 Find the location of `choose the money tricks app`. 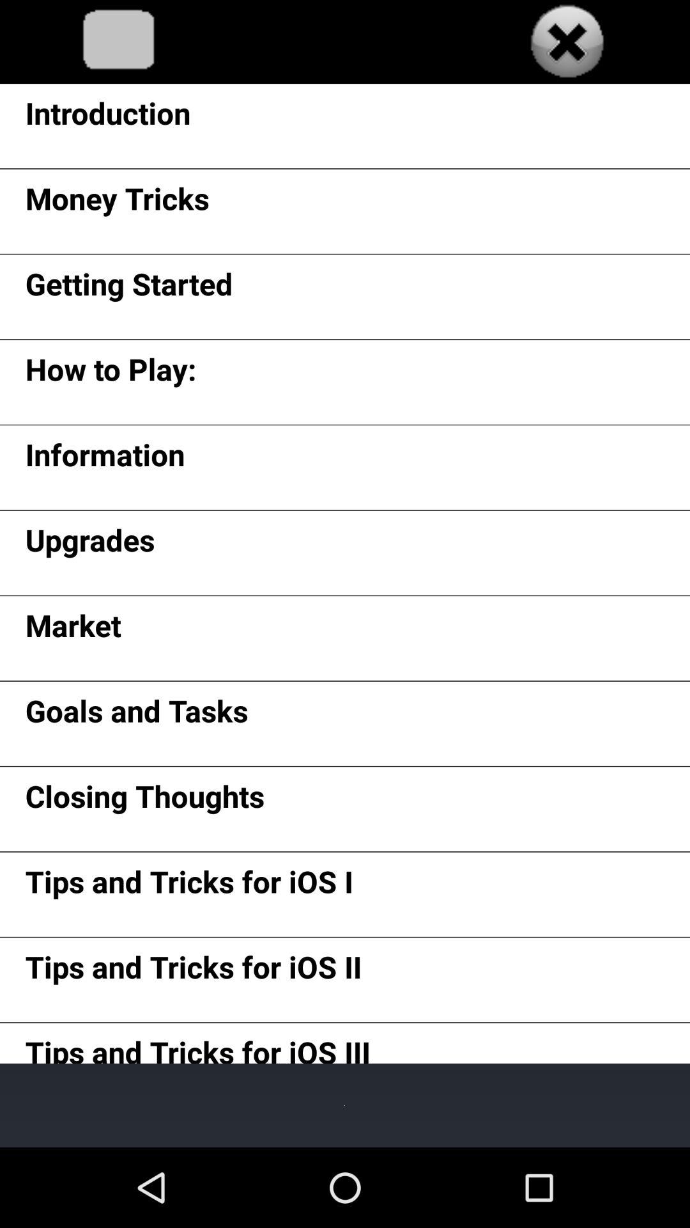

choose the money tricks app is located at coordinates (117, 203).